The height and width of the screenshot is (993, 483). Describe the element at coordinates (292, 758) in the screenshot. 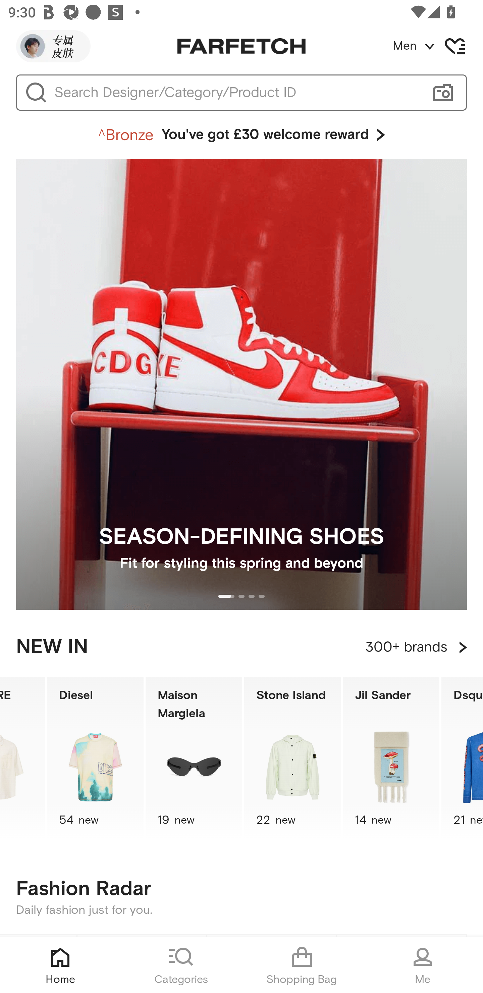

I see `Stone Island 22  new` at that location.